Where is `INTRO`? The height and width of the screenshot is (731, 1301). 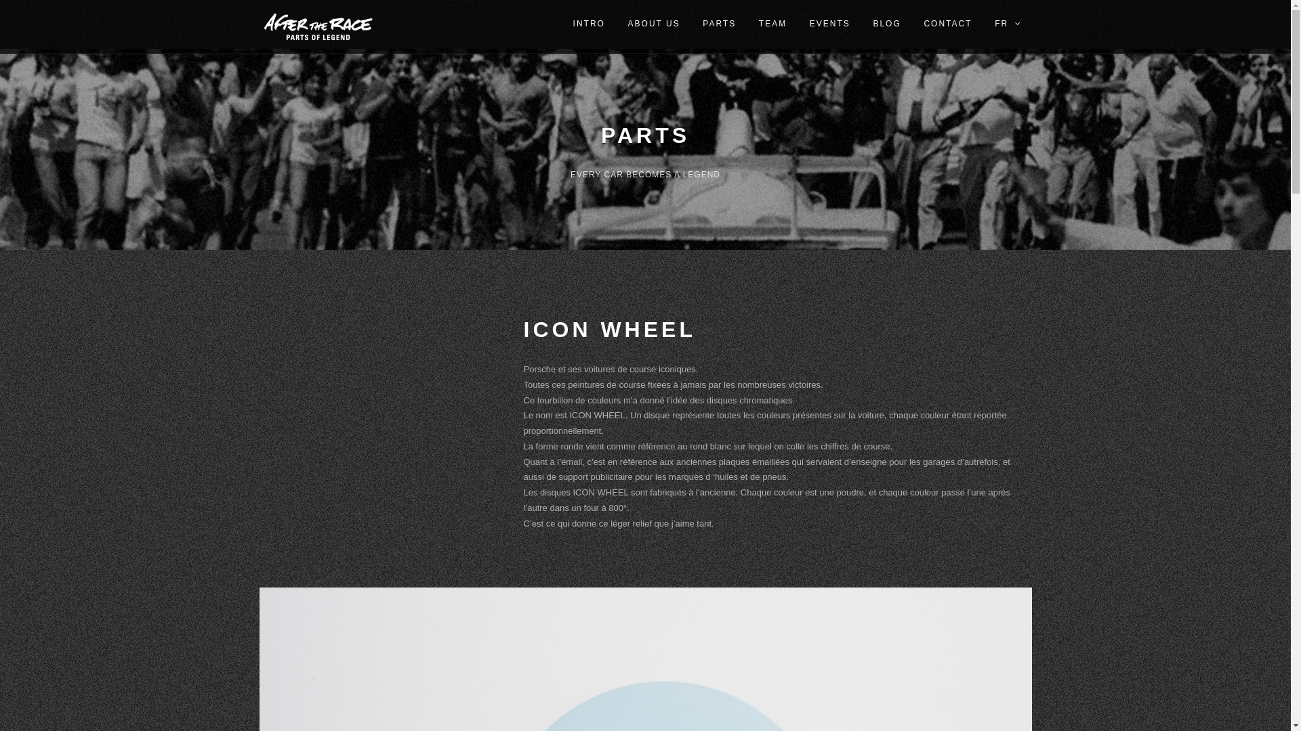
INTRO is located at coordinates (590, 24).